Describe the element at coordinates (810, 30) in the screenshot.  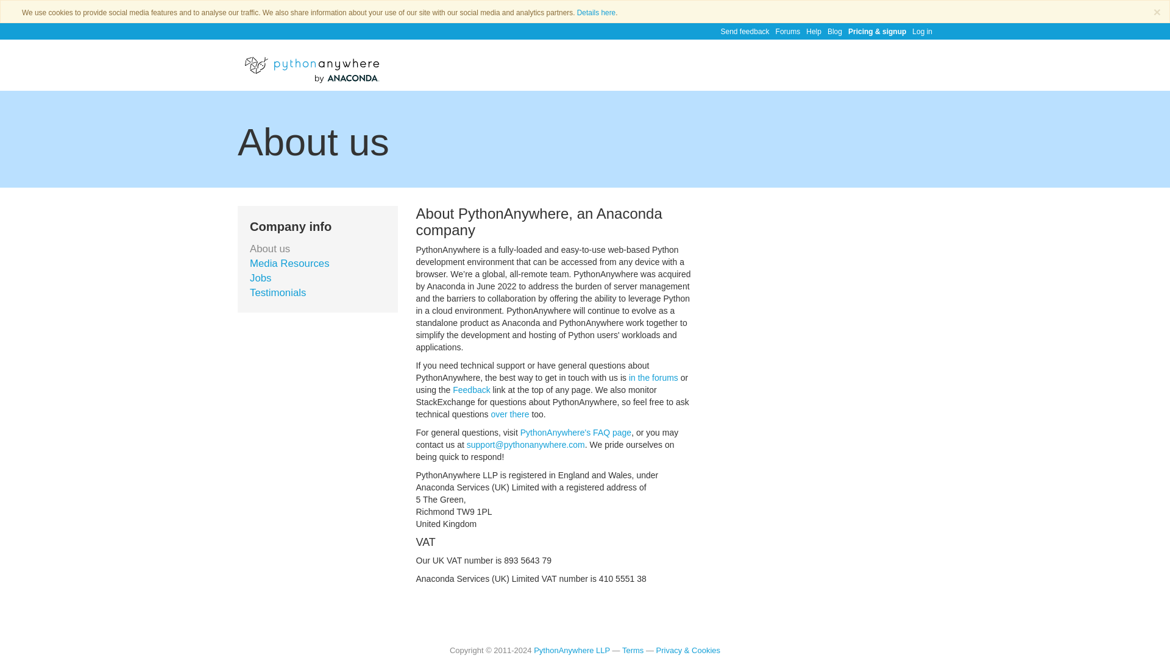
I see `Help` at that location.